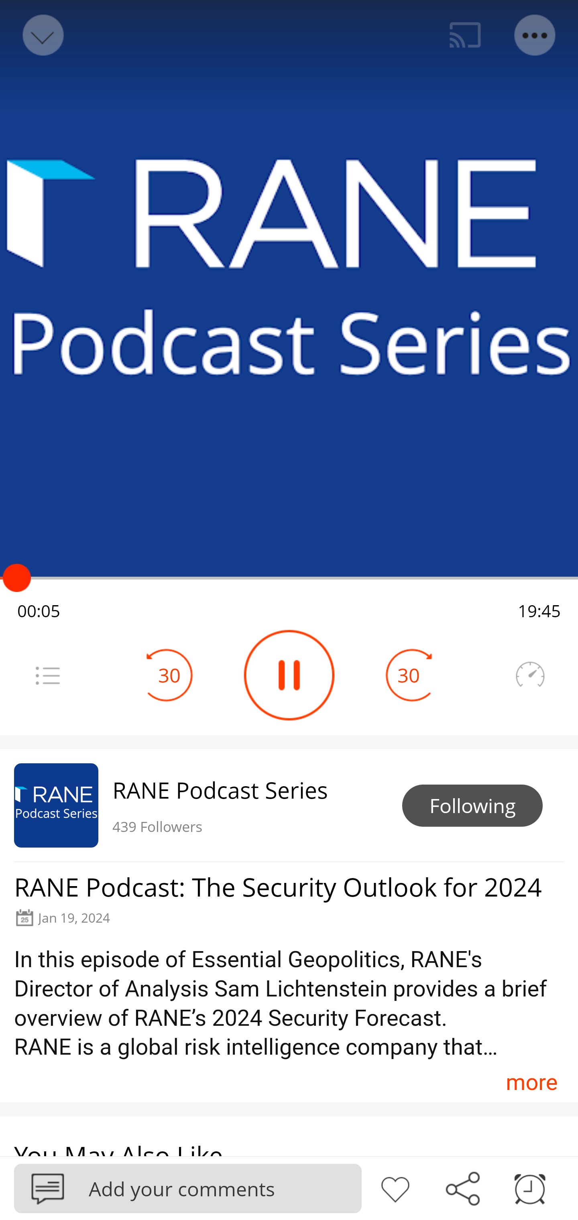  Describe the element at coordinates (531, 1082) in the screenshot. I see `more` at that location.